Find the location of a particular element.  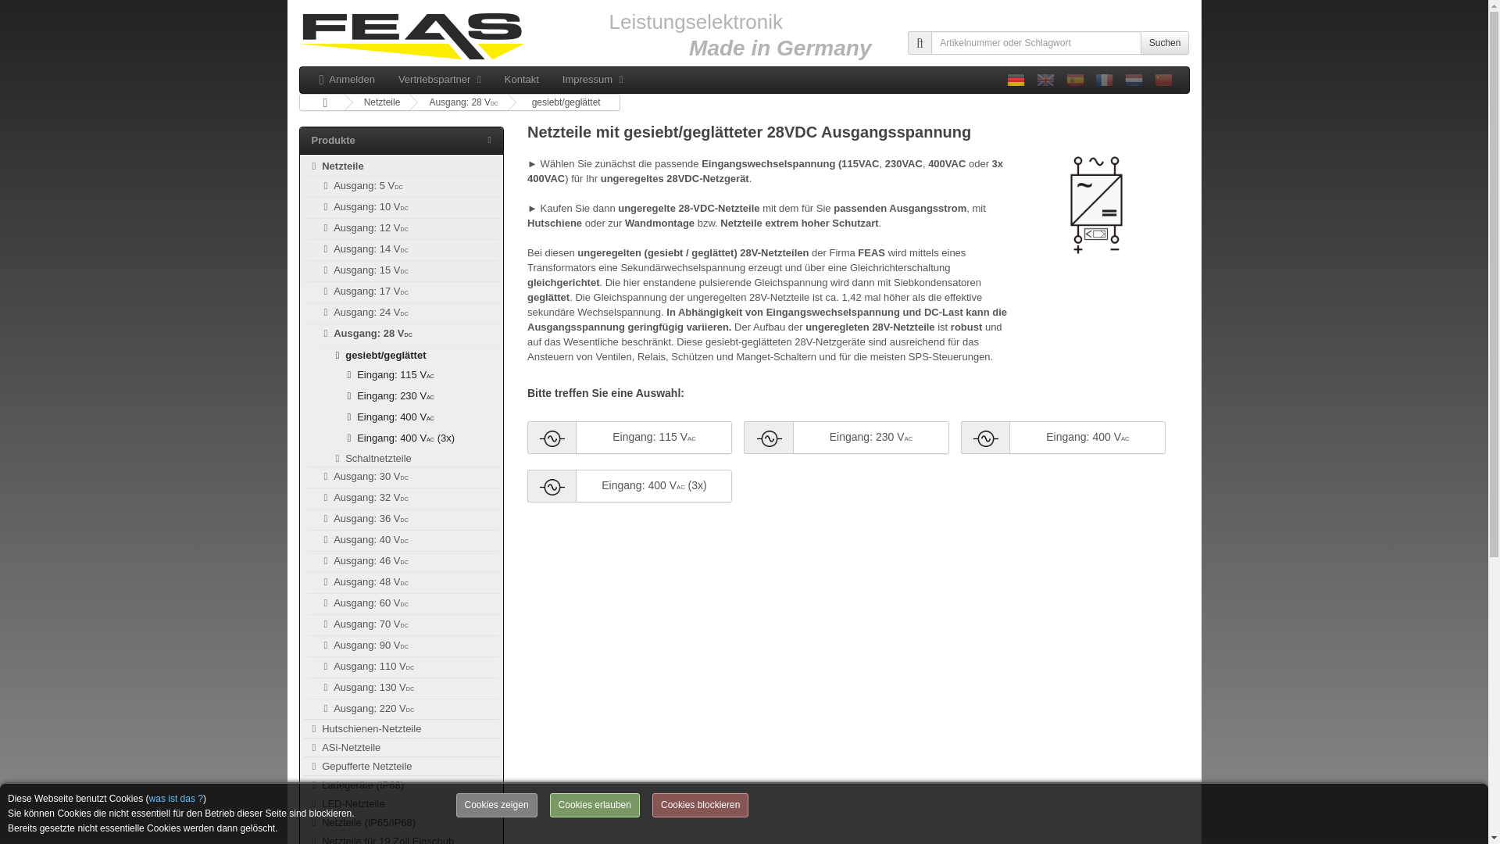

Kontakt is located at coordinates (522, 80).